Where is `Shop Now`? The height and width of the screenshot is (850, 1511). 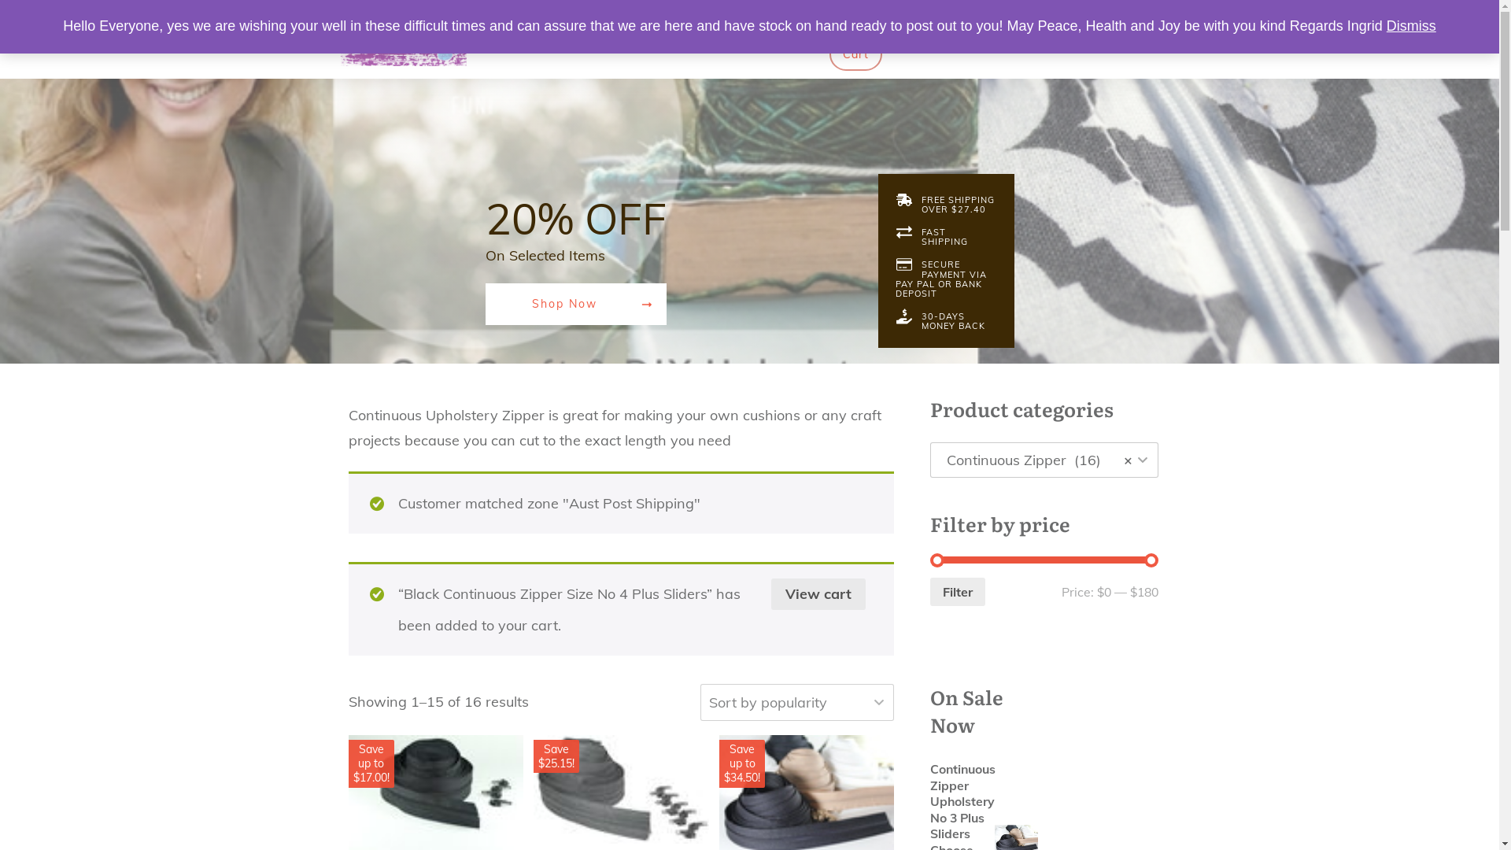
Shop Now is located at coordinates (575, 304).